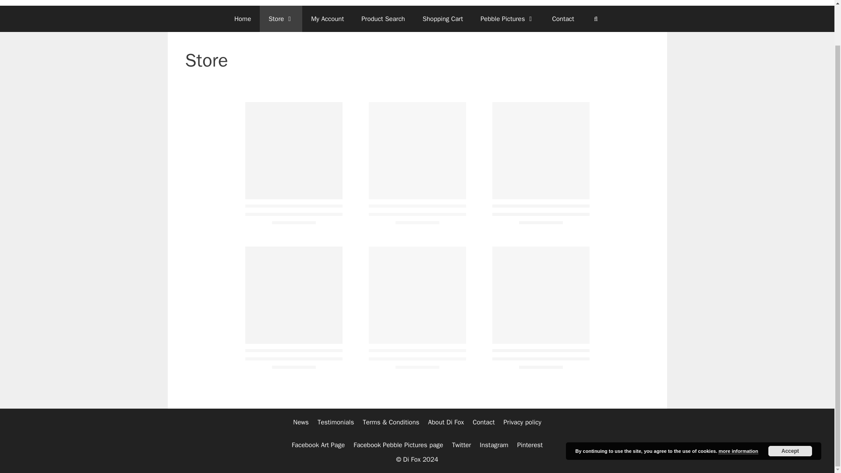 This screenshot has height=473, width=841. What do you see at coordinates (484, 422) in the screenshot?
I see `Contact` at bounding box center [484, 422].